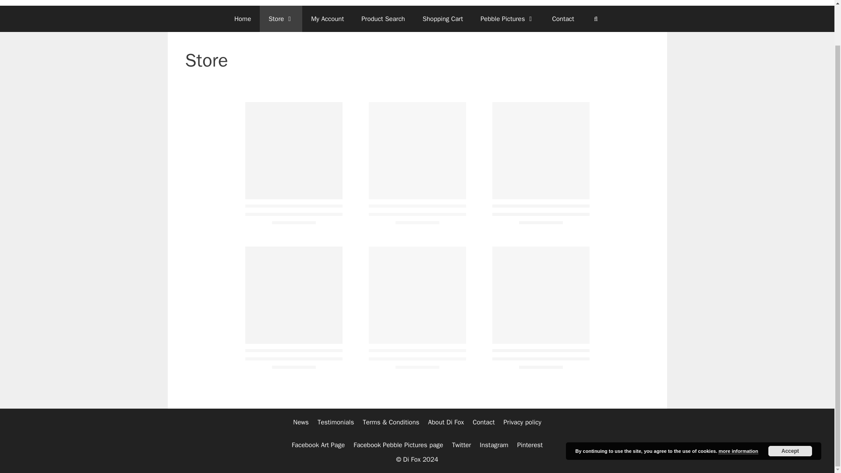 This screenshot has height=473, width=841. What do you see at coordinates (484, 422) in the screenshot?
I see `Contact` at bounding box center [484, 422].